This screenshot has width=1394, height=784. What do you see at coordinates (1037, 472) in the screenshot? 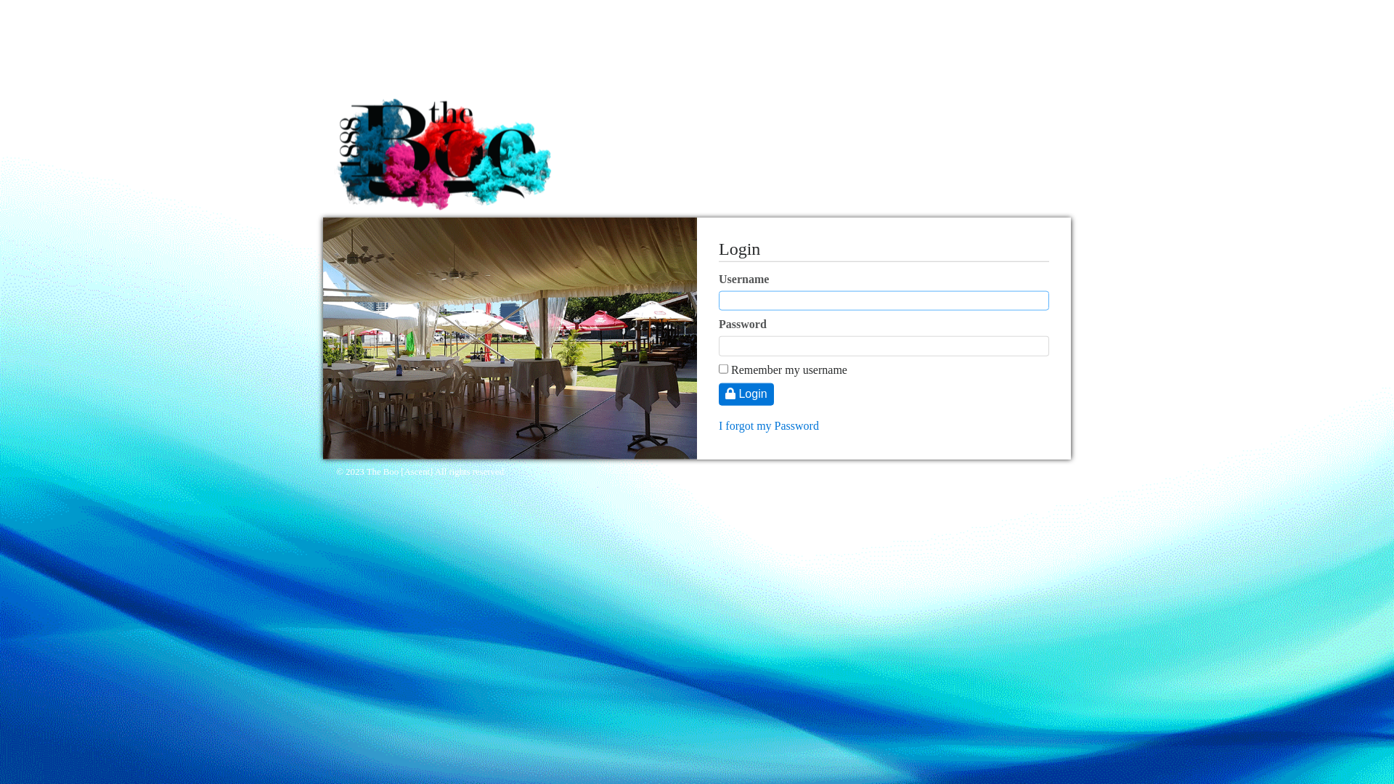
I see `Need Help? ` at bounding box center [1037, 472].